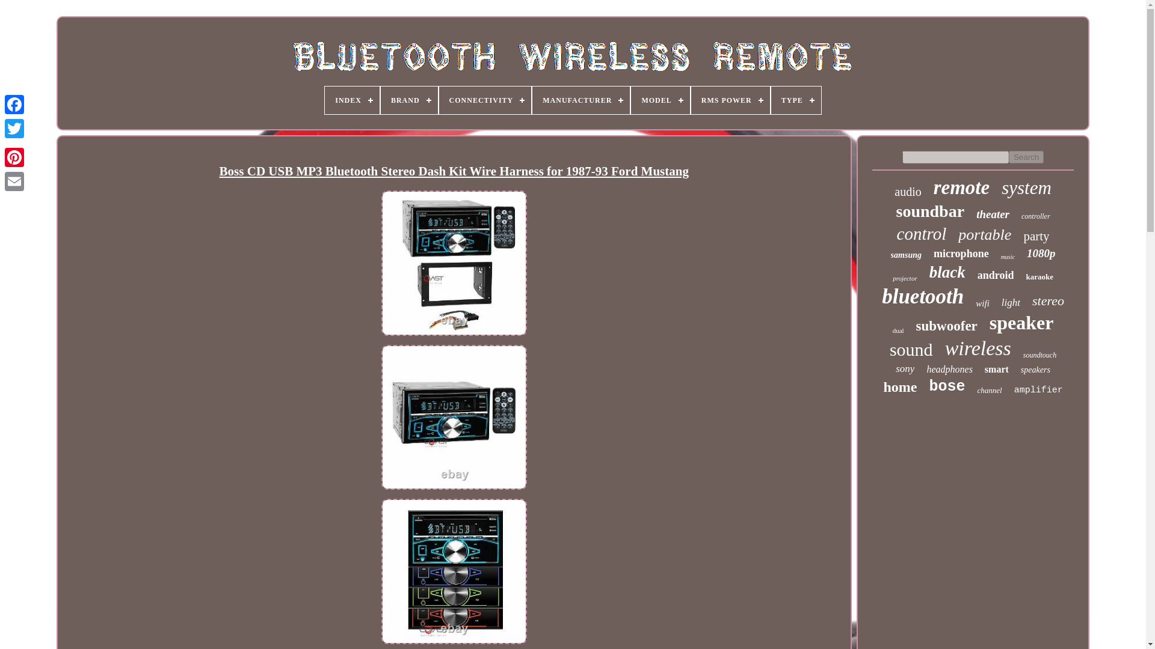 The image size is (1155, 649). Describe the element at coordinates (1026, 157) in the screenshot. I see `Search` at that location.